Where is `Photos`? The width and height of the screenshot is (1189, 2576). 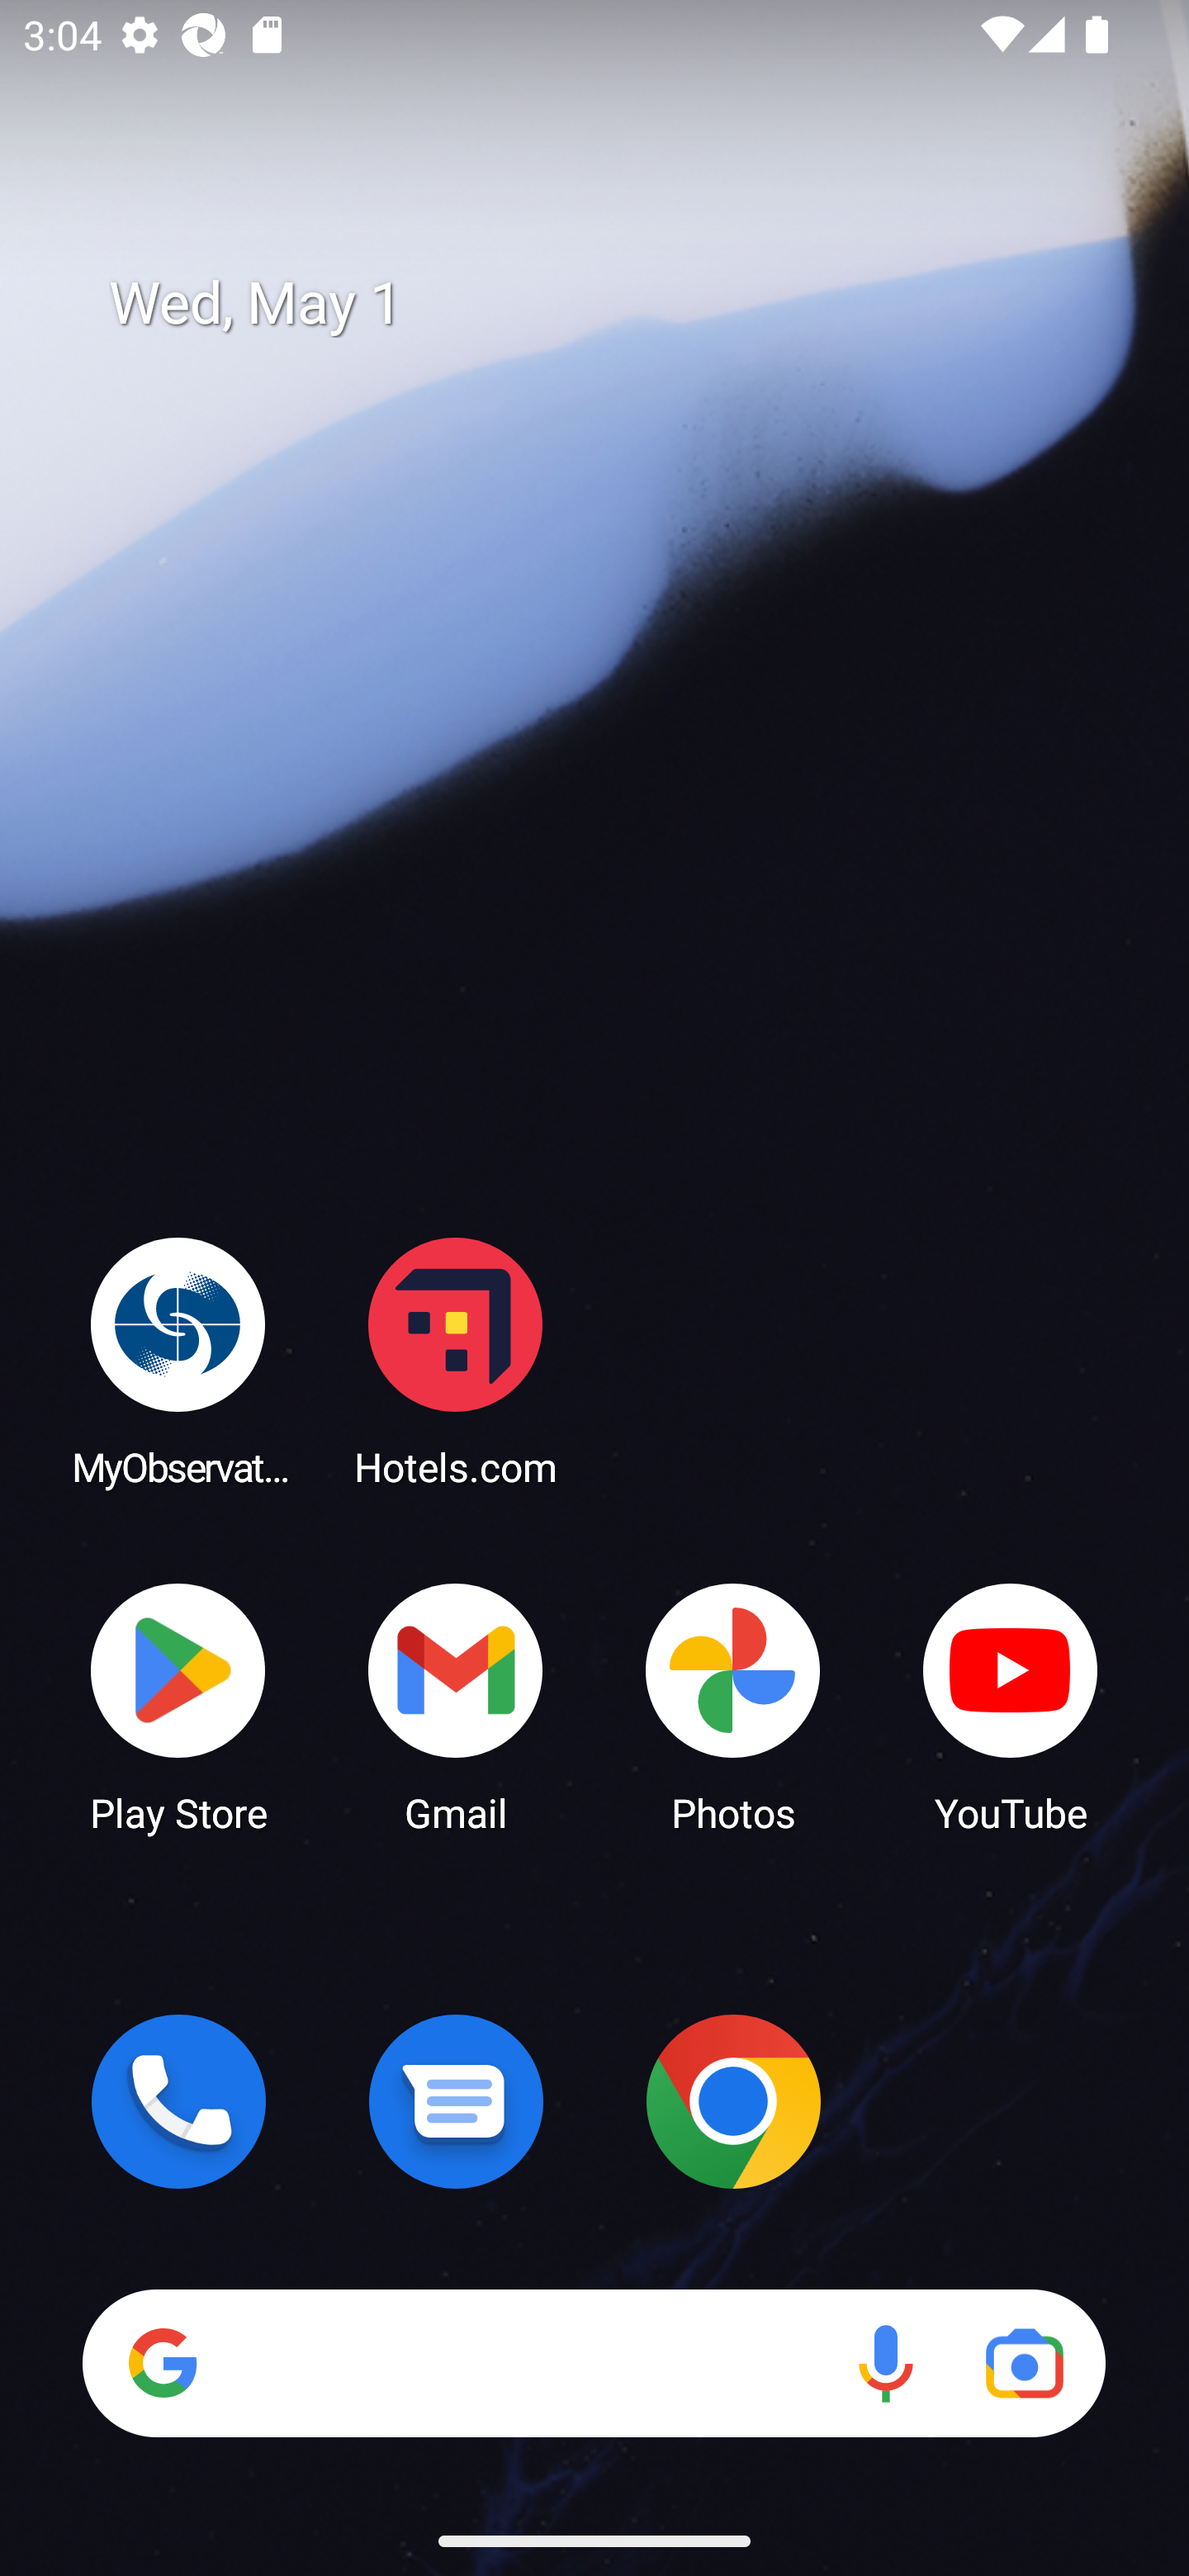 Photos is located at coordinates (733, 1706).